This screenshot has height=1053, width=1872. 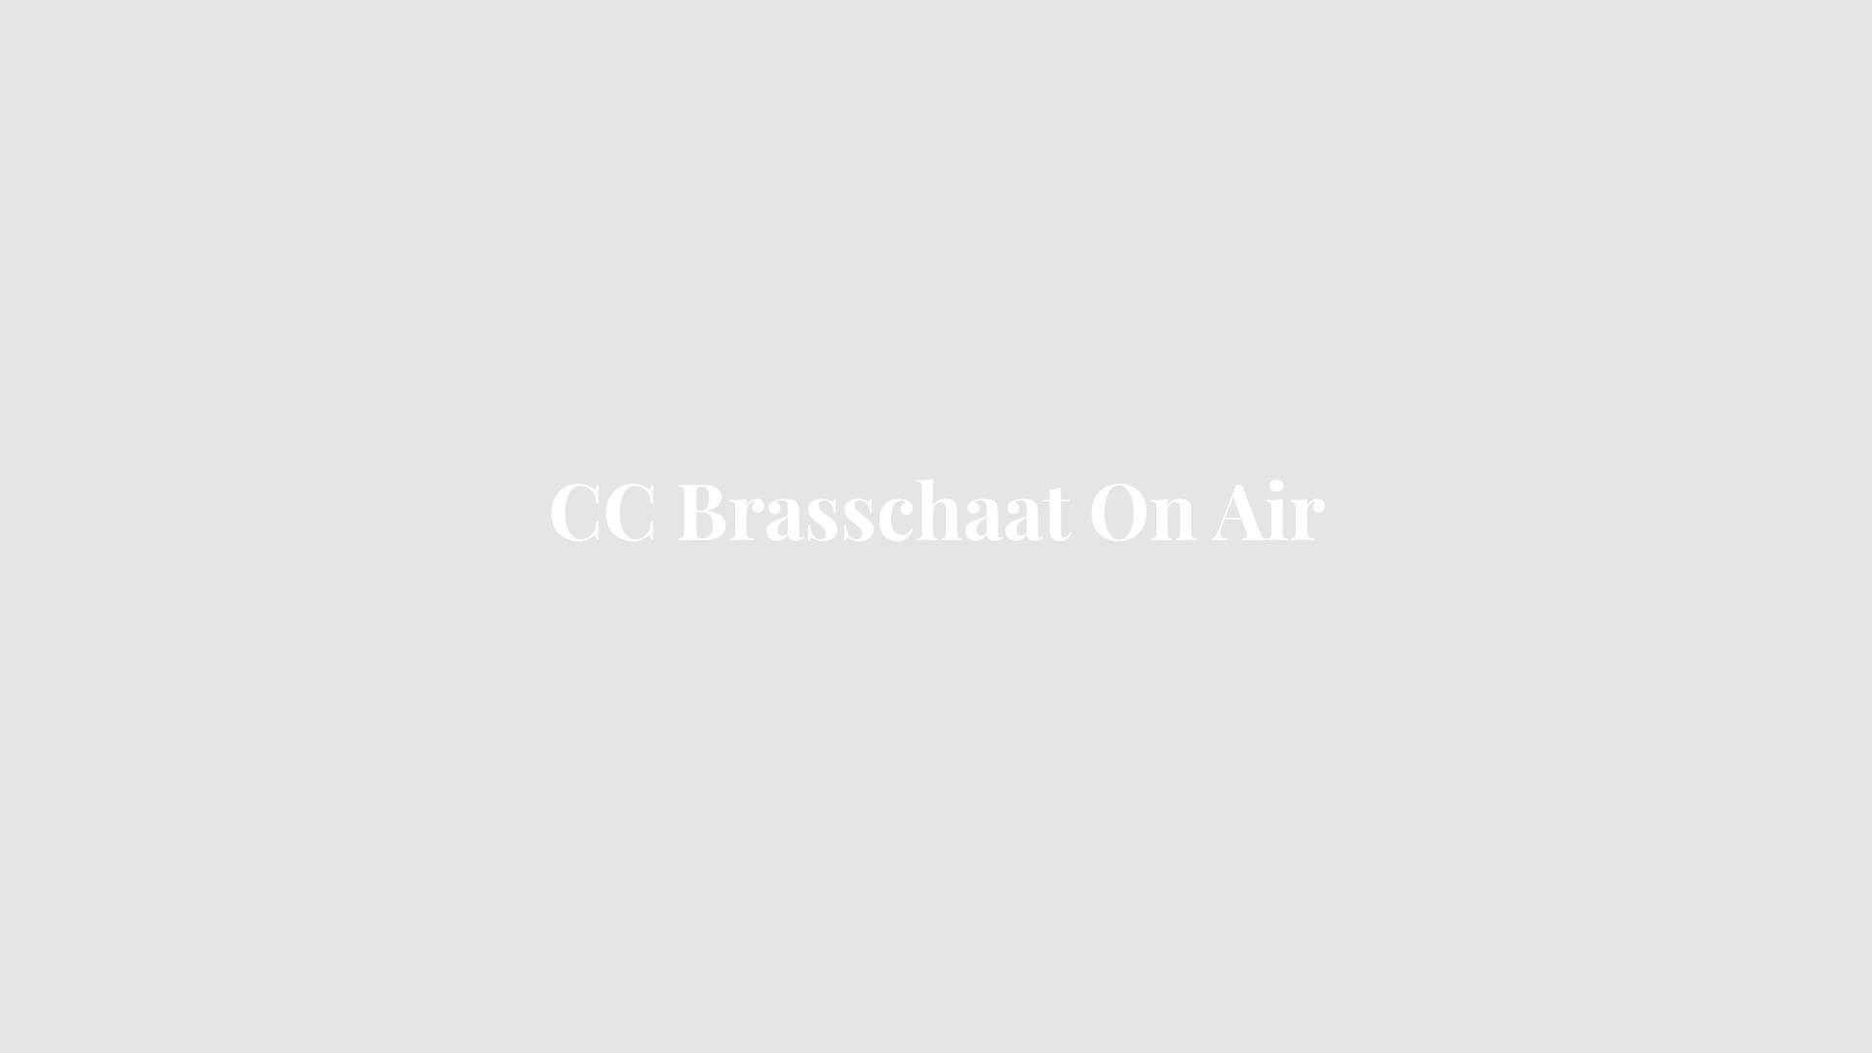 I want to click on CC Brasschaat On Air, so click(x=936, y=525).